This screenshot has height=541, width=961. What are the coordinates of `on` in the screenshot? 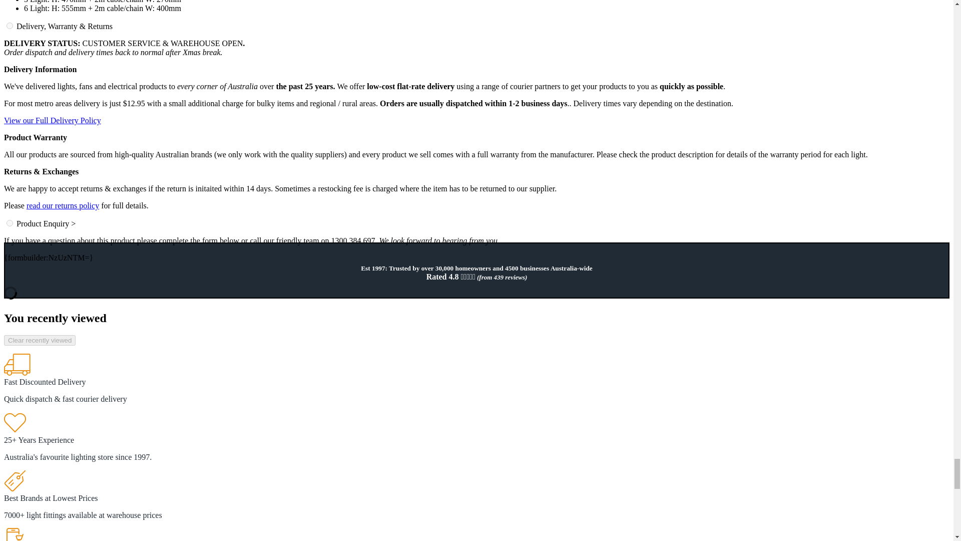 It's located at (10, 223).